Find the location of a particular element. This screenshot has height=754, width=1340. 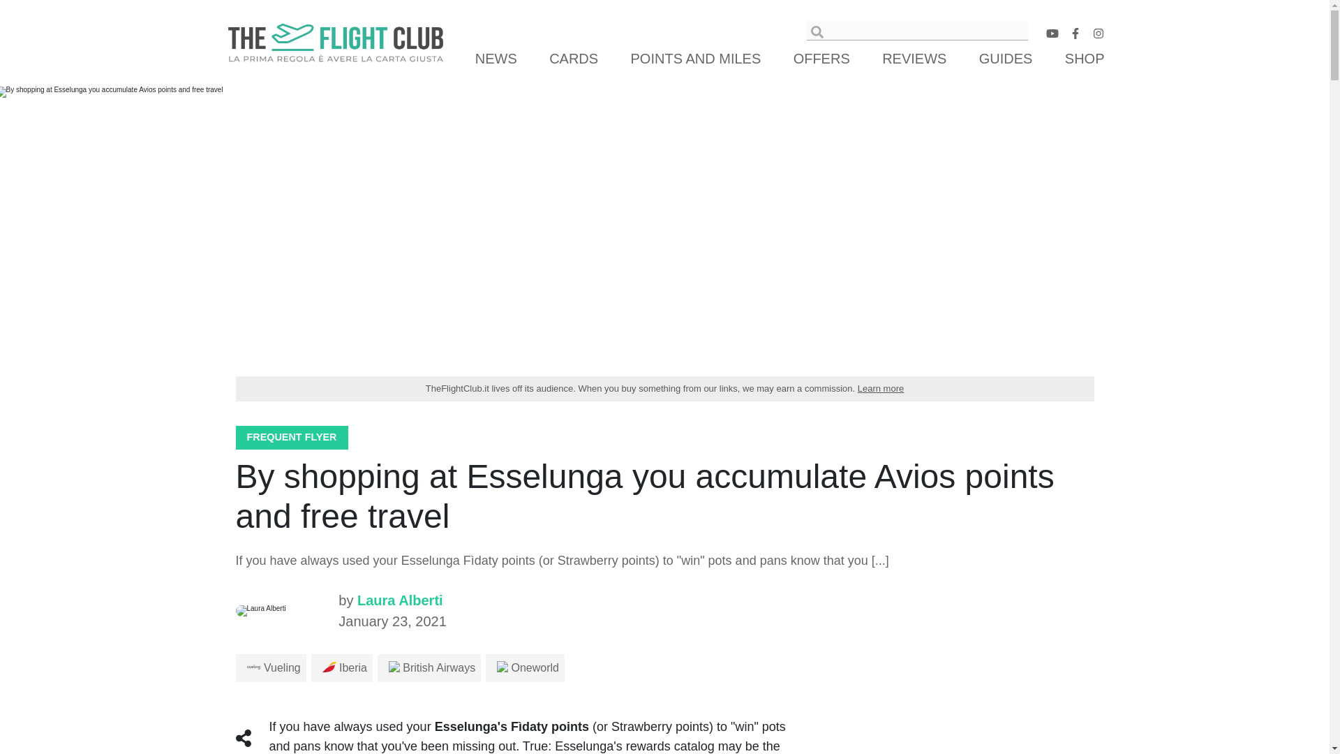

British Airways is located at coordinates (431, 667).